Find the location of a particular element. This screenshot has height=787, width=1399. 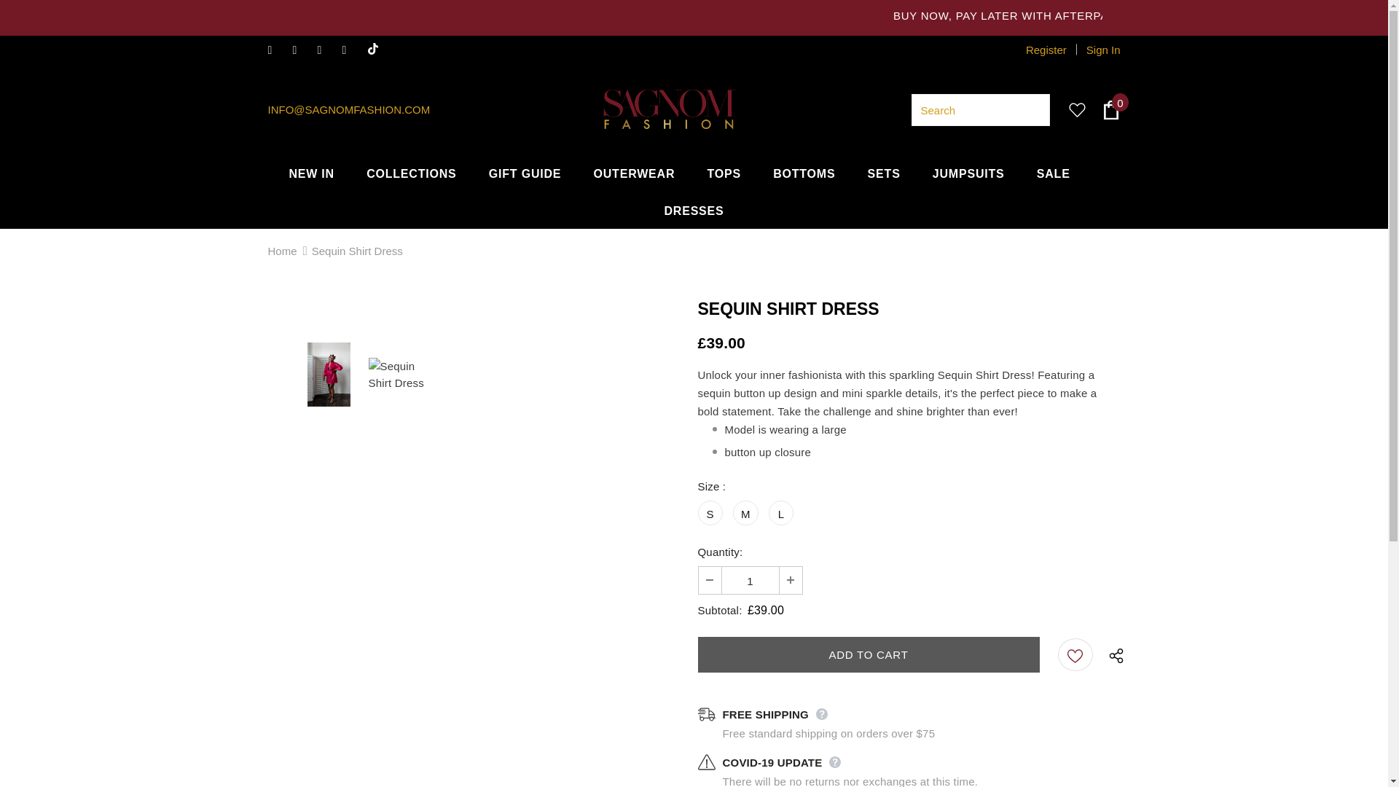

YouTube is located at coordinates (351, 51).